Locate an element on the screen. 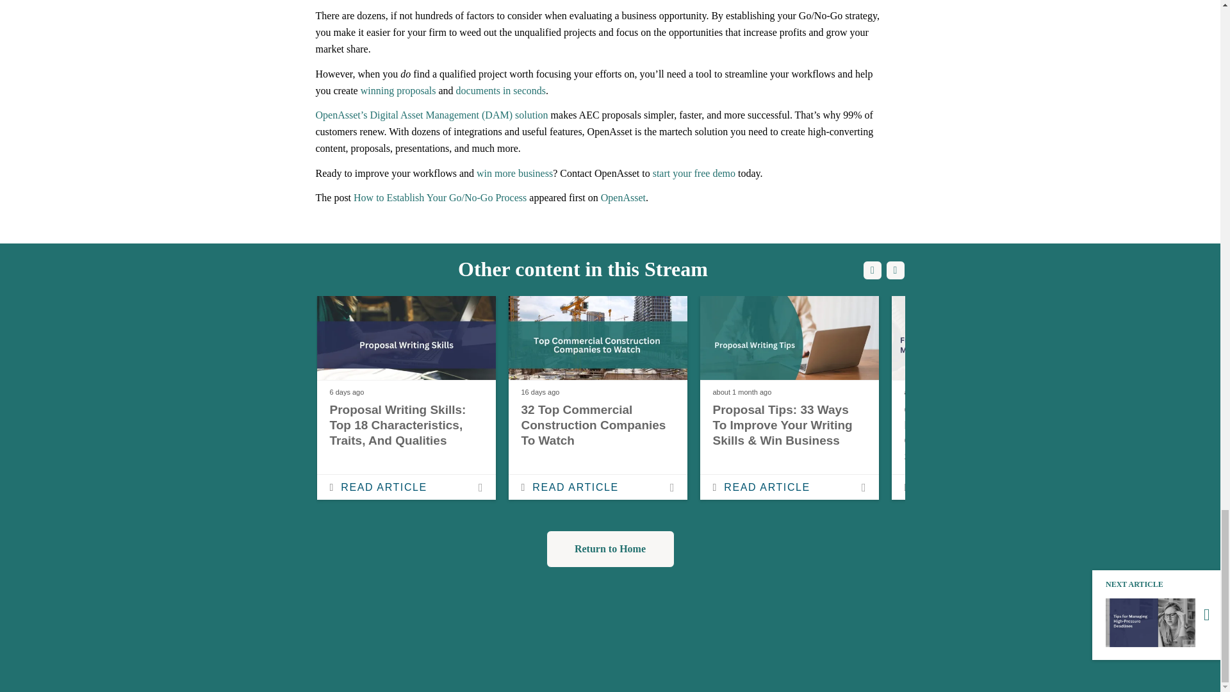 The image size is (1230, 692). start your free demo is located at coordinates (694, 173).